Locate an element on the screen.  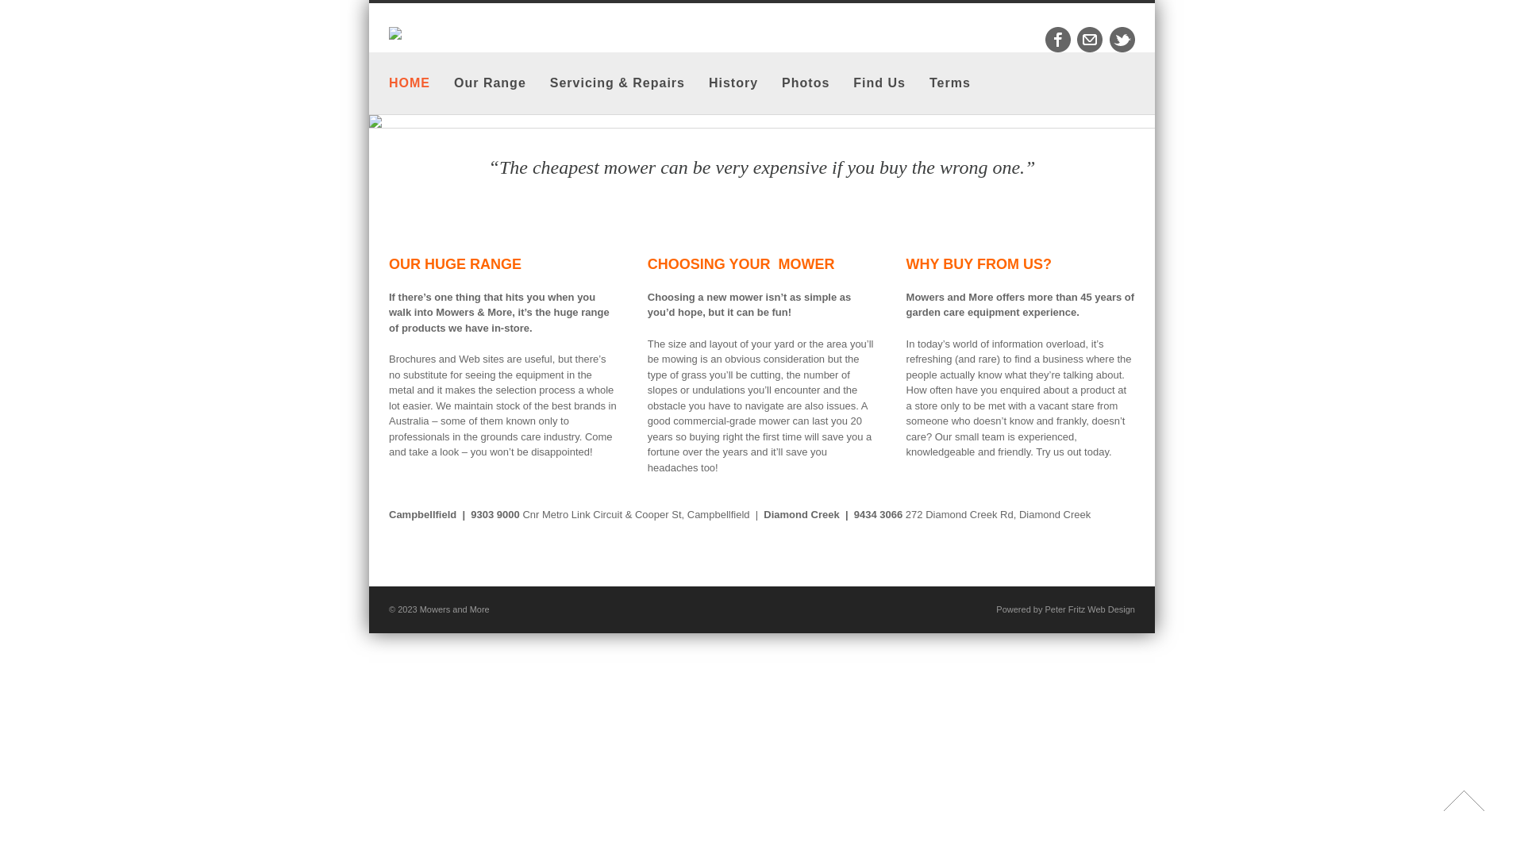
Find Us is located at coordinates (879, 83).